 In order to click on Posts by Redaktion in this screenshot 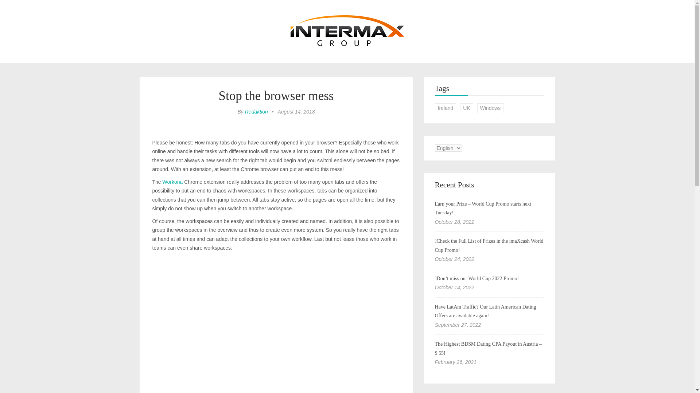, I will do `click(257, 112)`.